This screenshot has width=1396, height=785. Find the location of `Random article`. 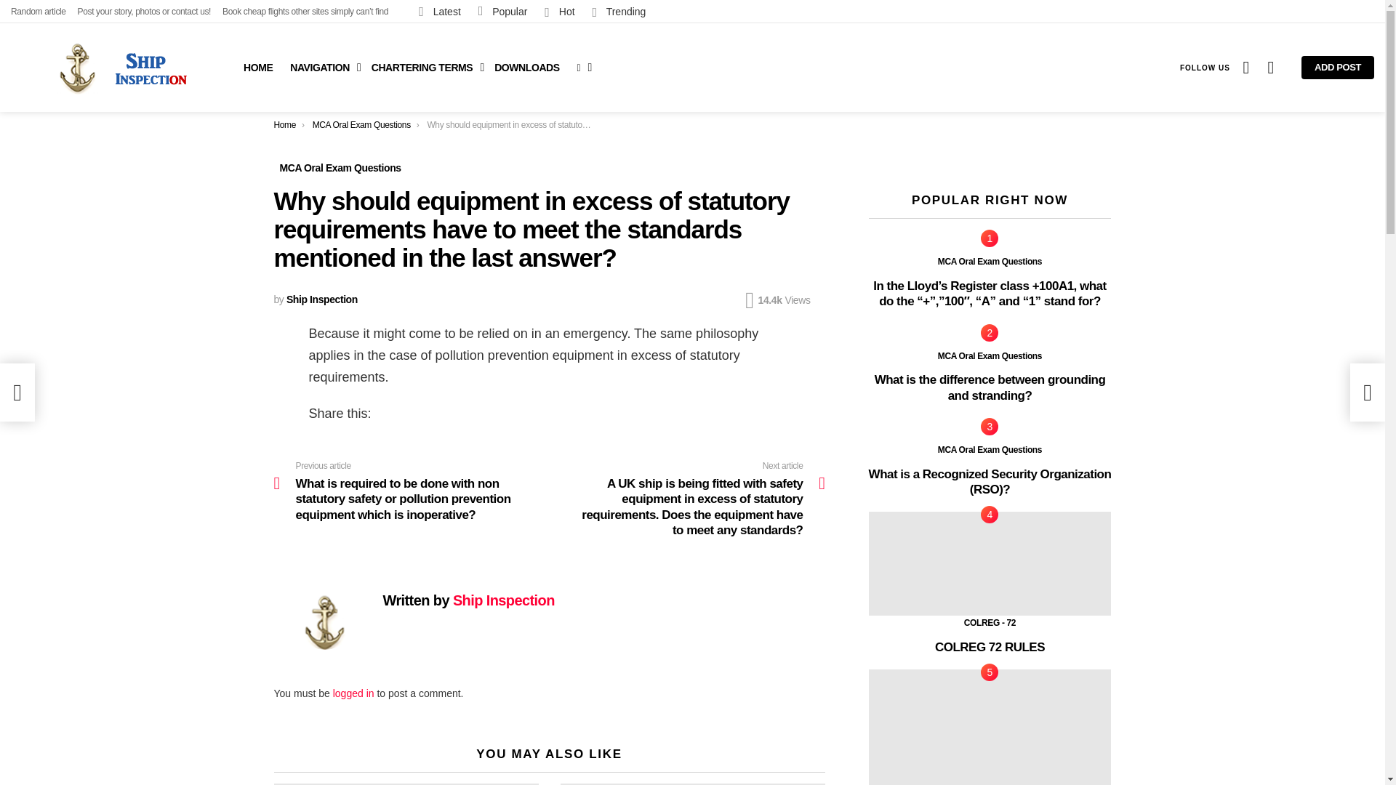

Random article is located at coordinates (38, 12).